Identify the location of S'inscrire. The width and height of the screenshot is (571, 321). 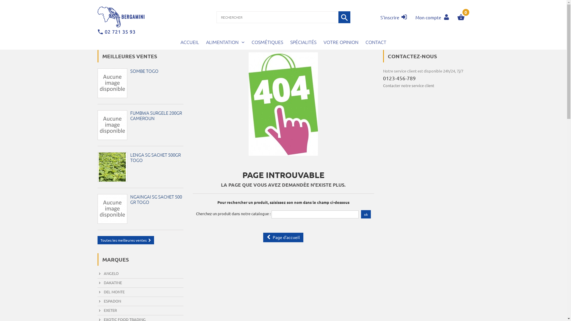
(393, 17).